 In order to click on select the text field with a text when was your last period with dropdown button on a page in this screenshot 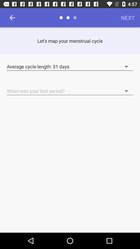, I will do `click(70, 91)`.